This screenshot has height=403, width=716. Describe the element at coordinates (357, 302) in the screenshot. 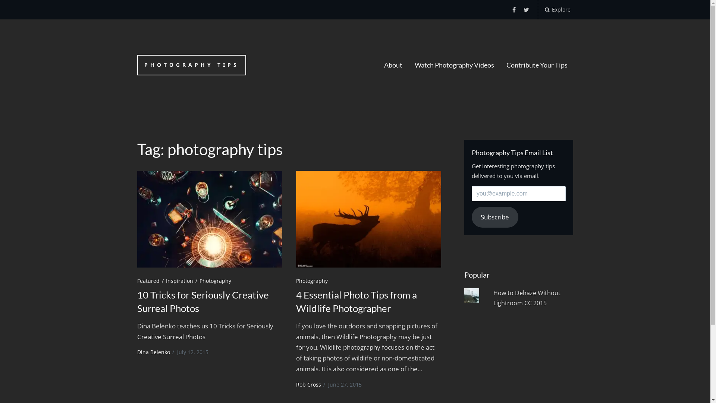

I see `4 Essential Photo Tips from a Wildlife Photographer` at that location.